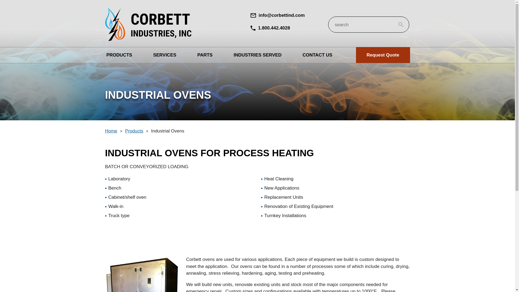 The image size is (519, 292). I want to click on PARTS, so click(205, 55).